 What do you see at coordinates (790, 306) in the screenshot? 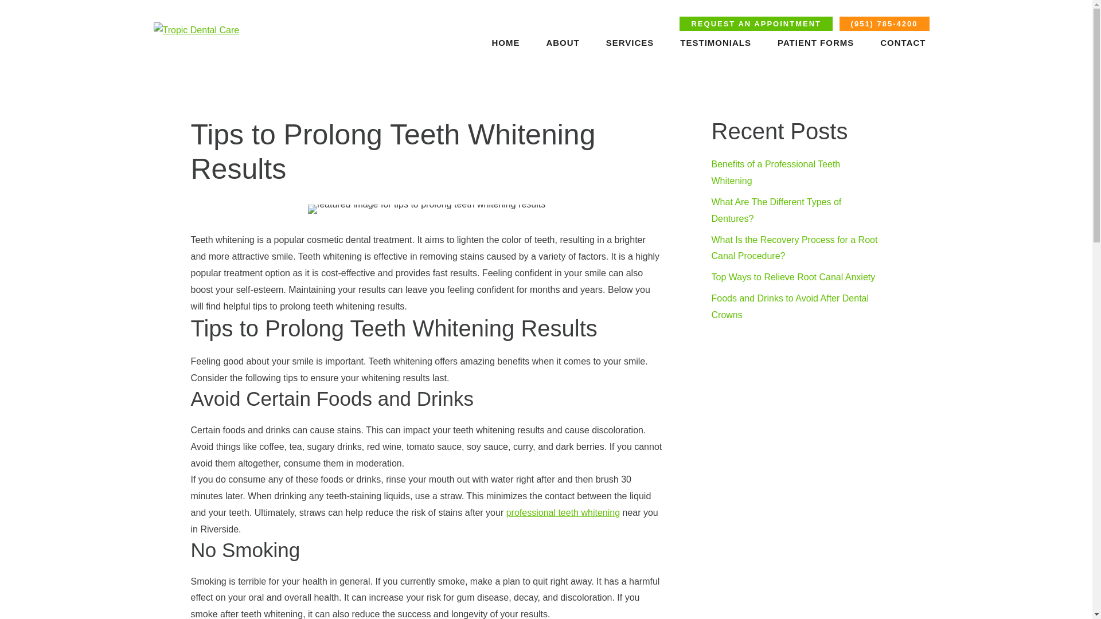
I see `Foods and Drinks to Avoid After Dental Crowns` at bounding box center [790, 306].